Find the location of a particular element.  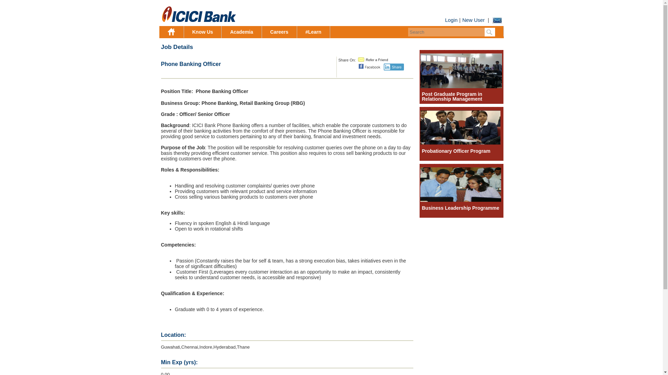

Probationary Officer Program is located at coordinates (456, 151).